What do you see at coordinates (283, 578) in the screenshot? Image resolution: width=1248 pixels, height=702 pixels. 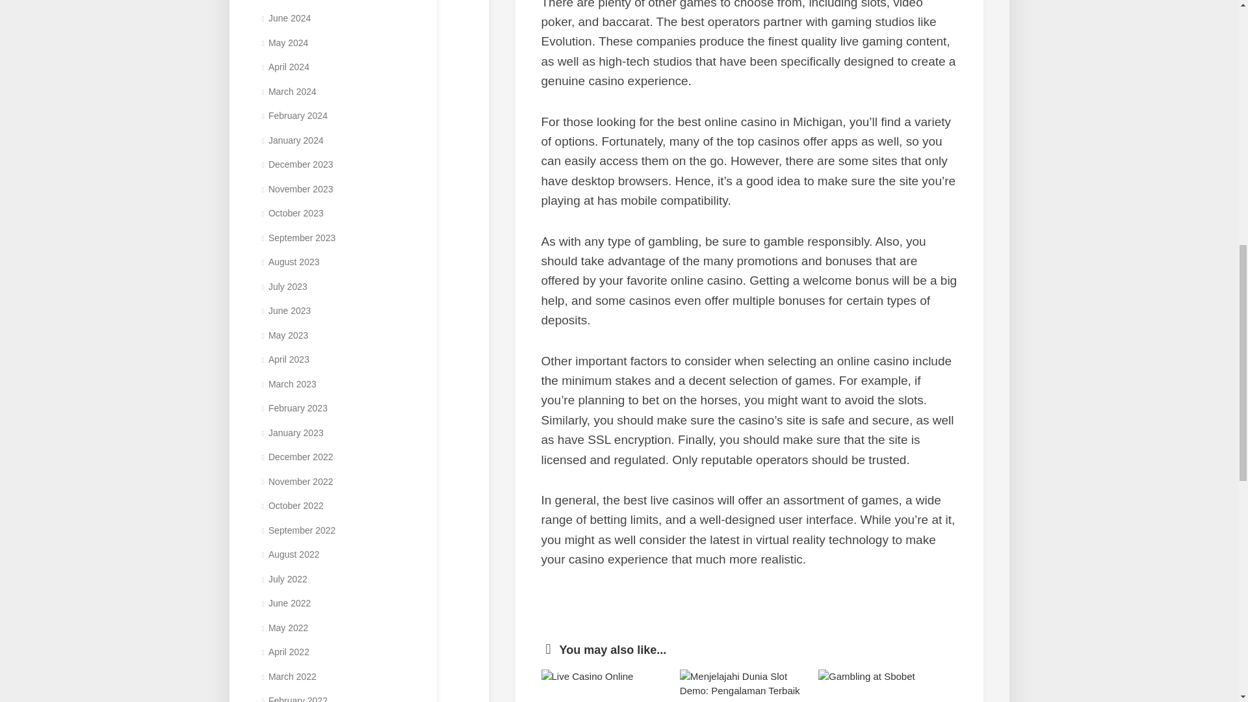 I see `July 2022` at bounding box center [283, 578].